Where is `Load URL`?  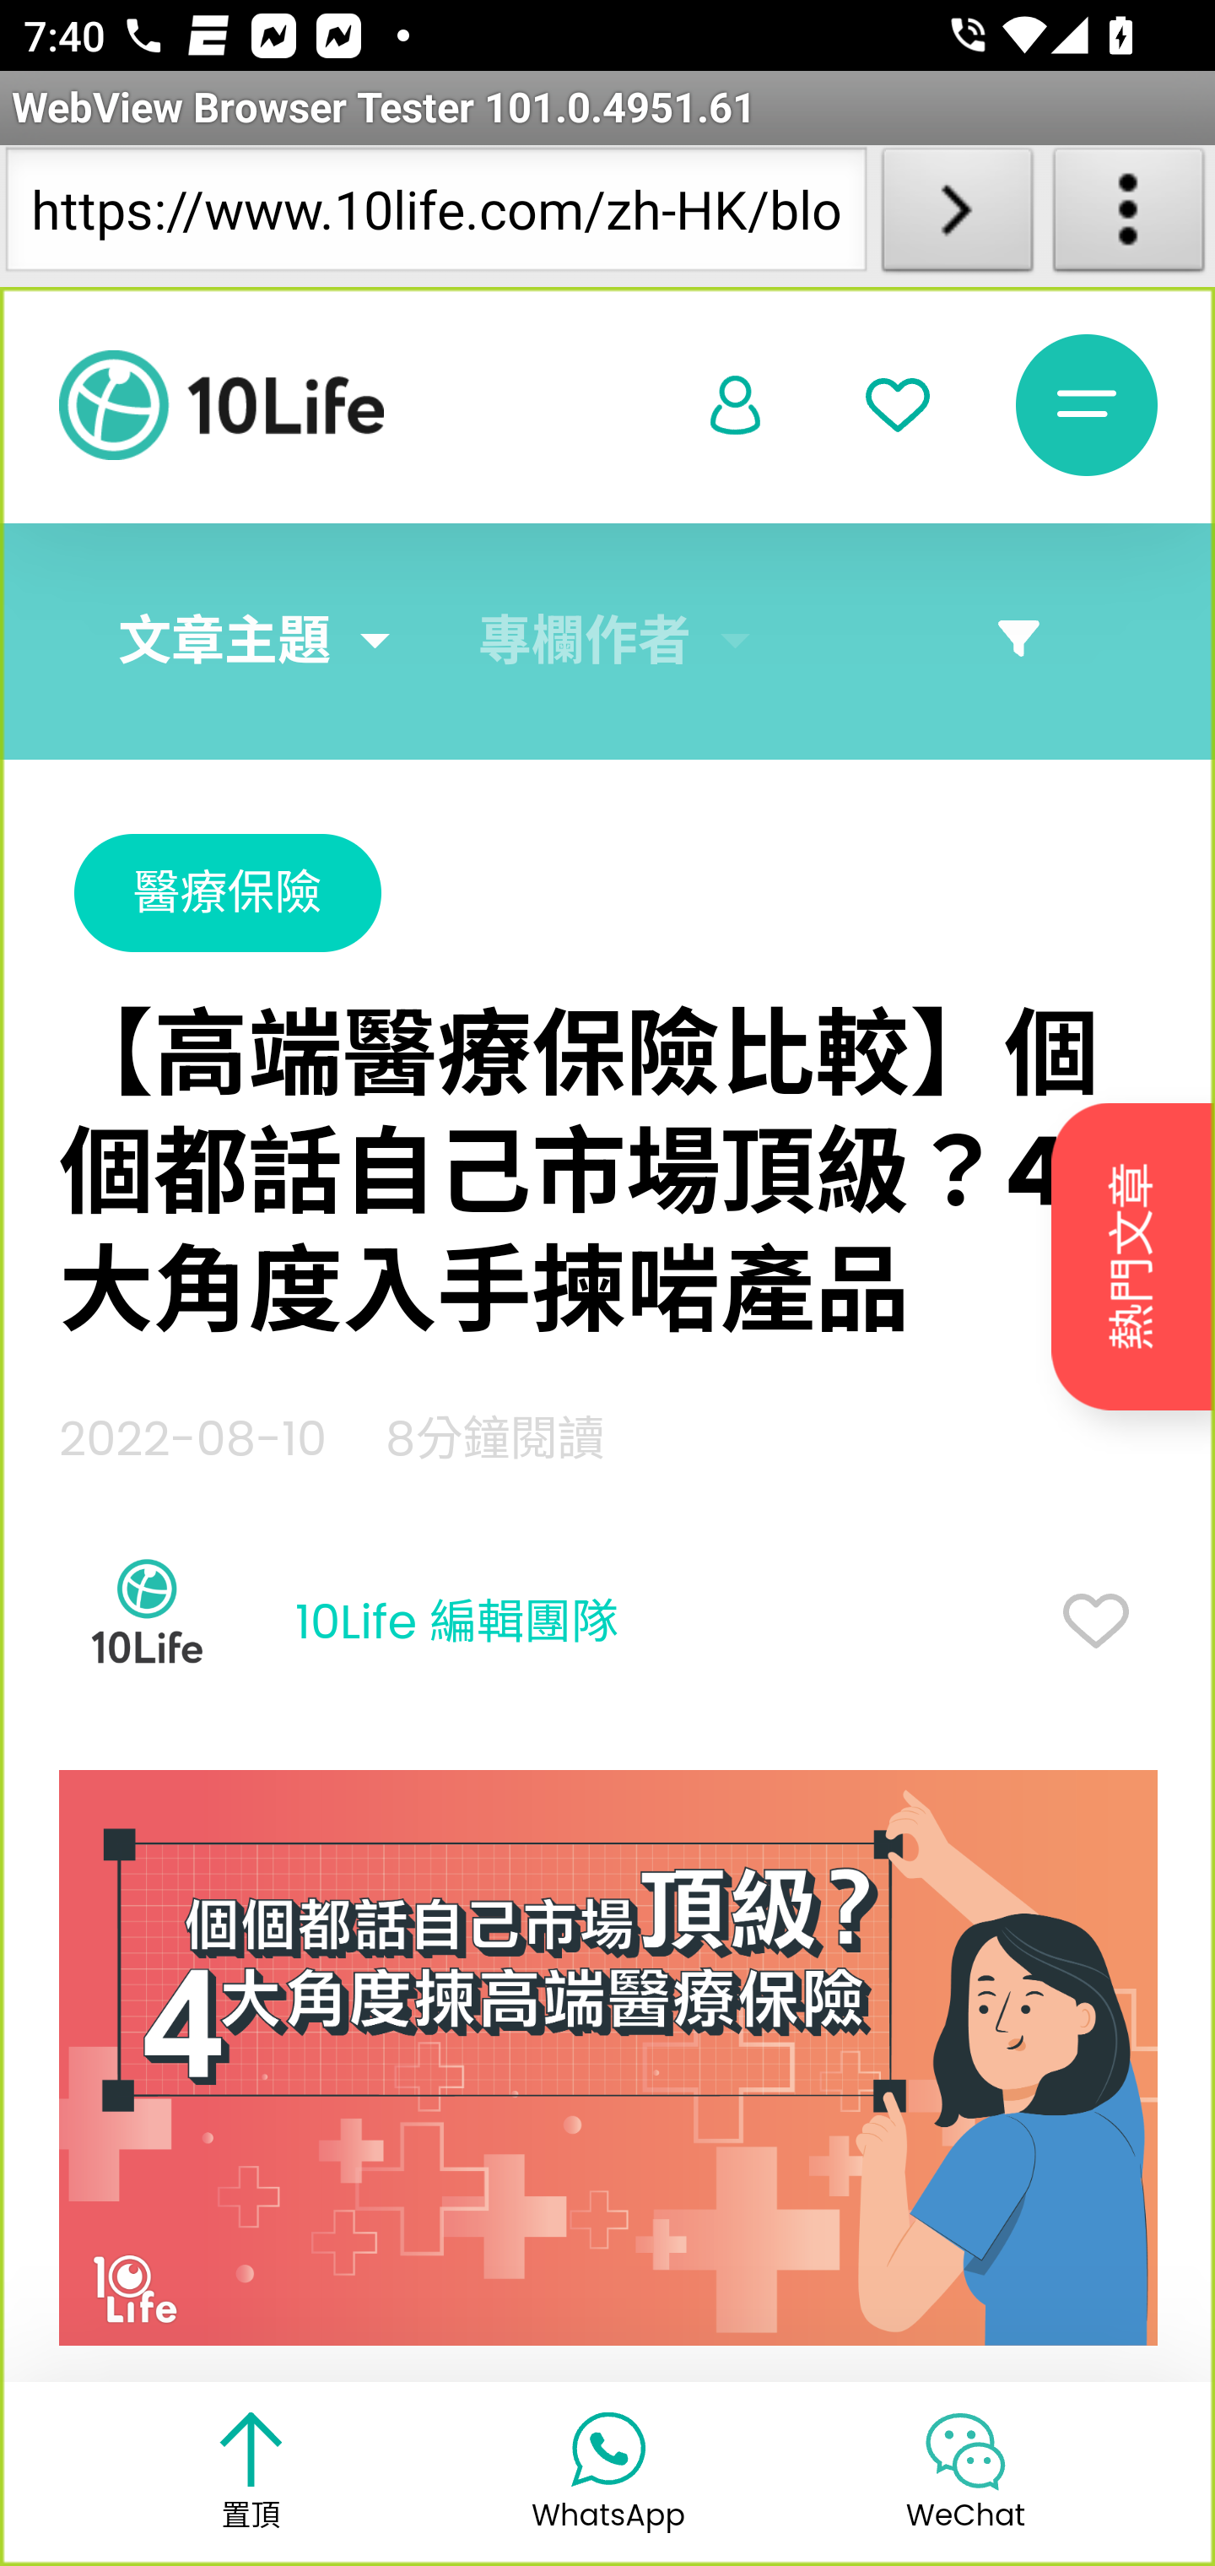
Load URL is located at coordinates (957, 216).